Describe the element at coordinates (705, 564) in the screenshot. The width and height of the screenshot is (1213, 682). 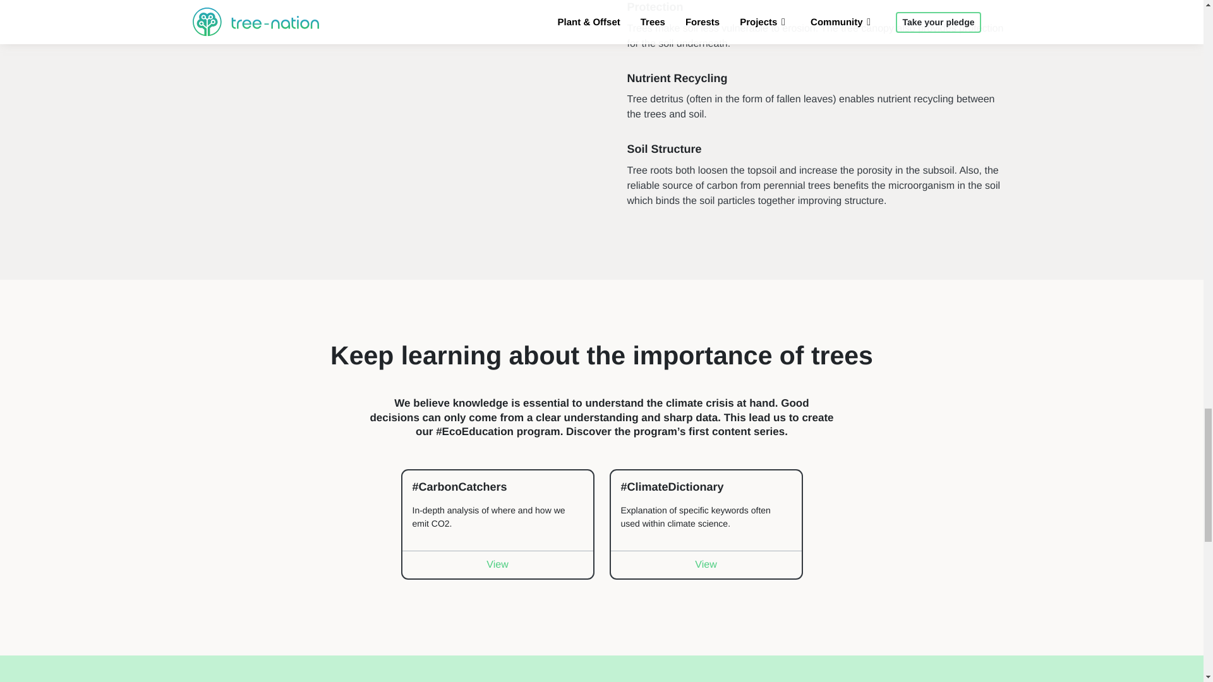
I see `View` at that location.